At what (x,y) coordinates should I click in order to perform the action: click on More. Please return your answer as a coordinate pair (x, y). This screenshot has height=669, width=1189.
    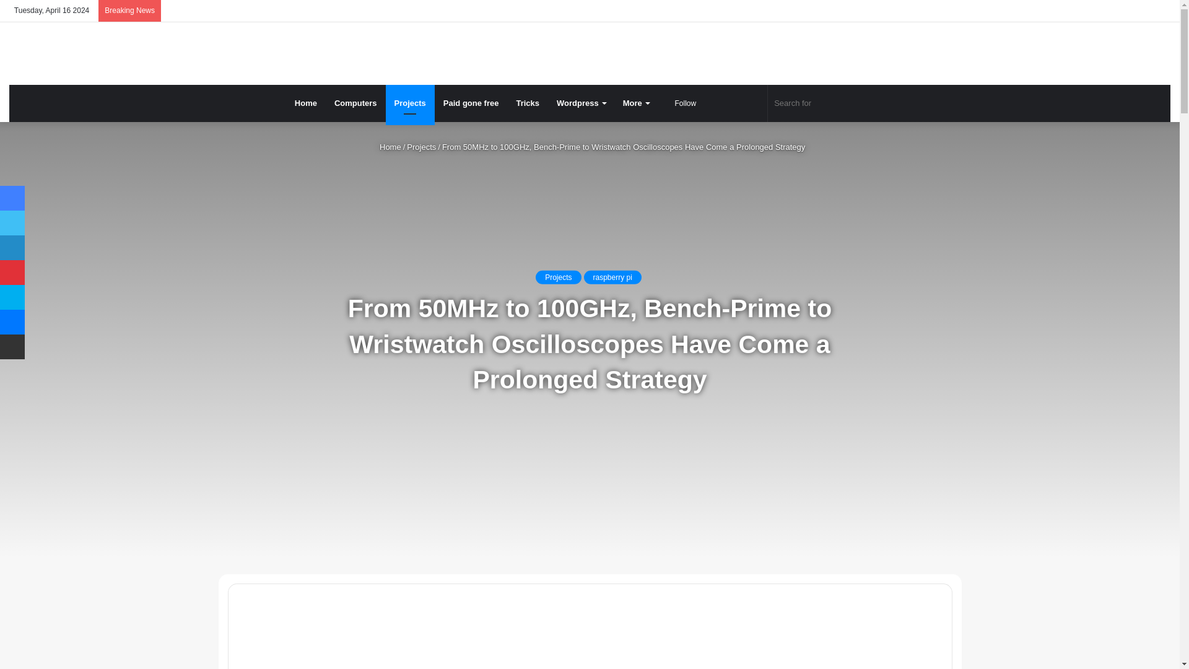
    Looking at the image, I should click on (635, 103).